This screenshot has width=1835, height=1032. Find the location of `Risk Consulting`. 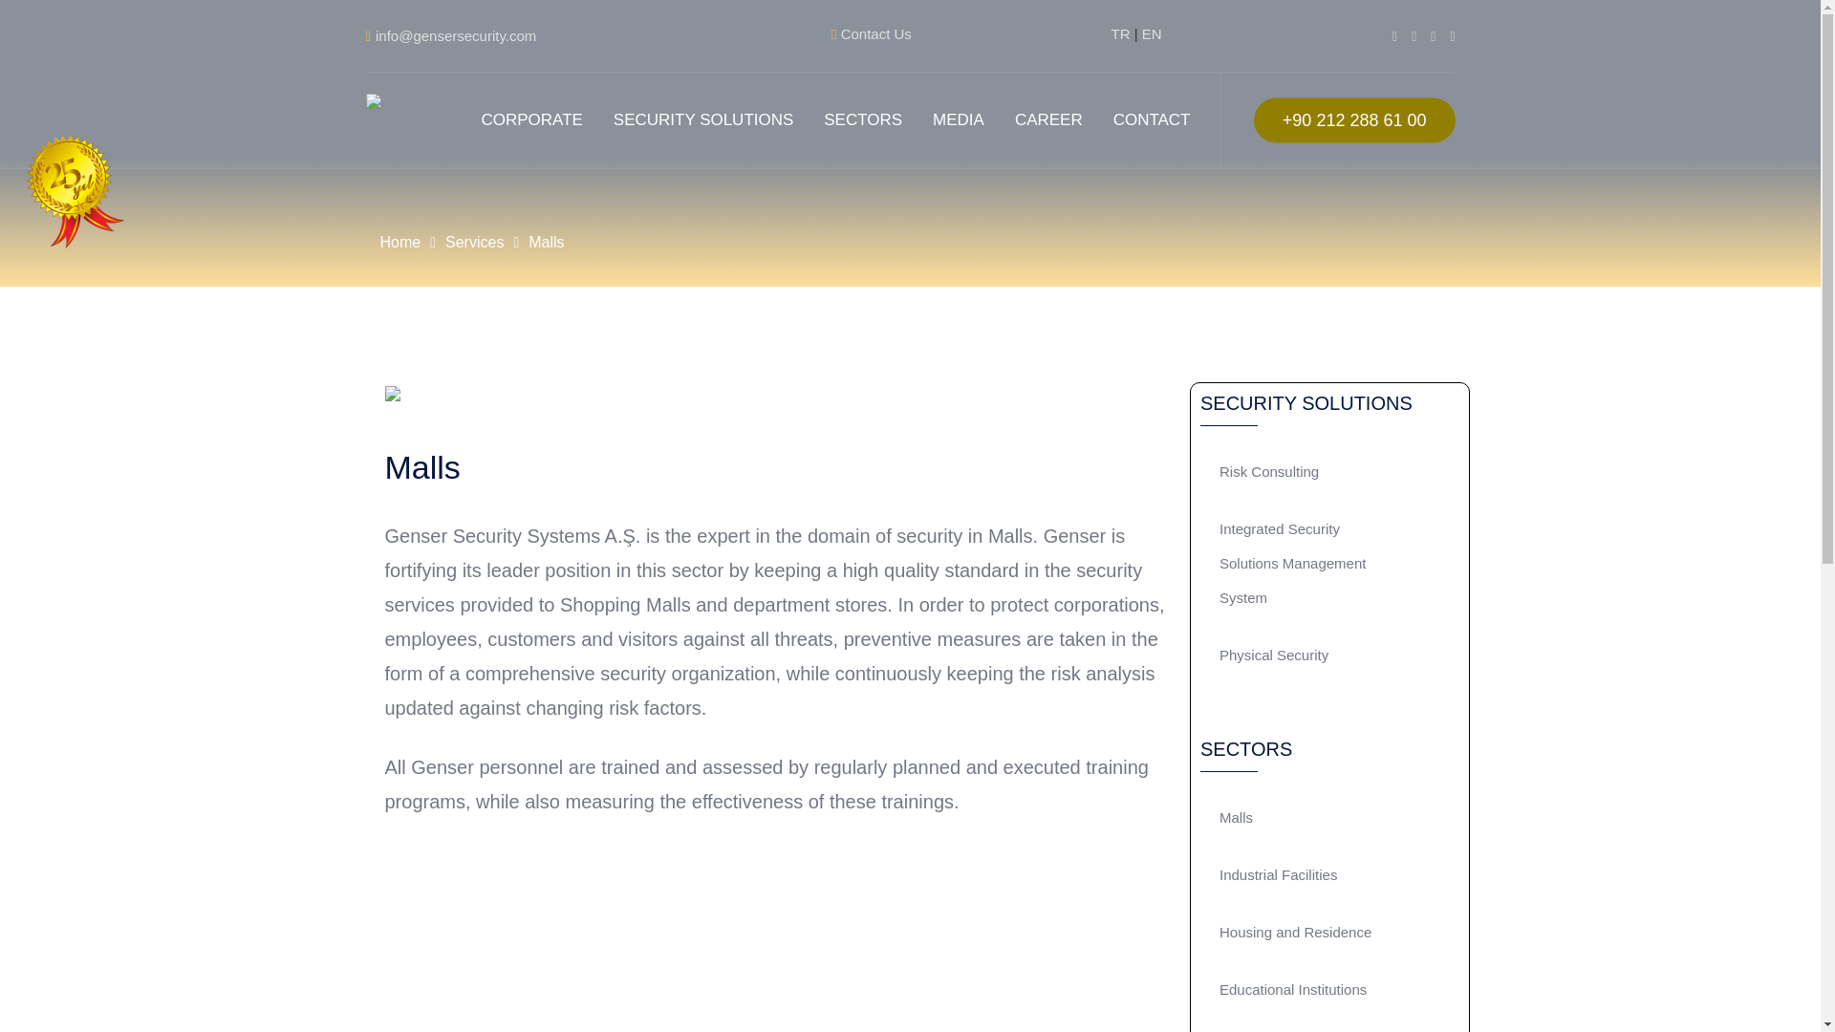

Risk Consulting is located at coordinates (1306, 472).